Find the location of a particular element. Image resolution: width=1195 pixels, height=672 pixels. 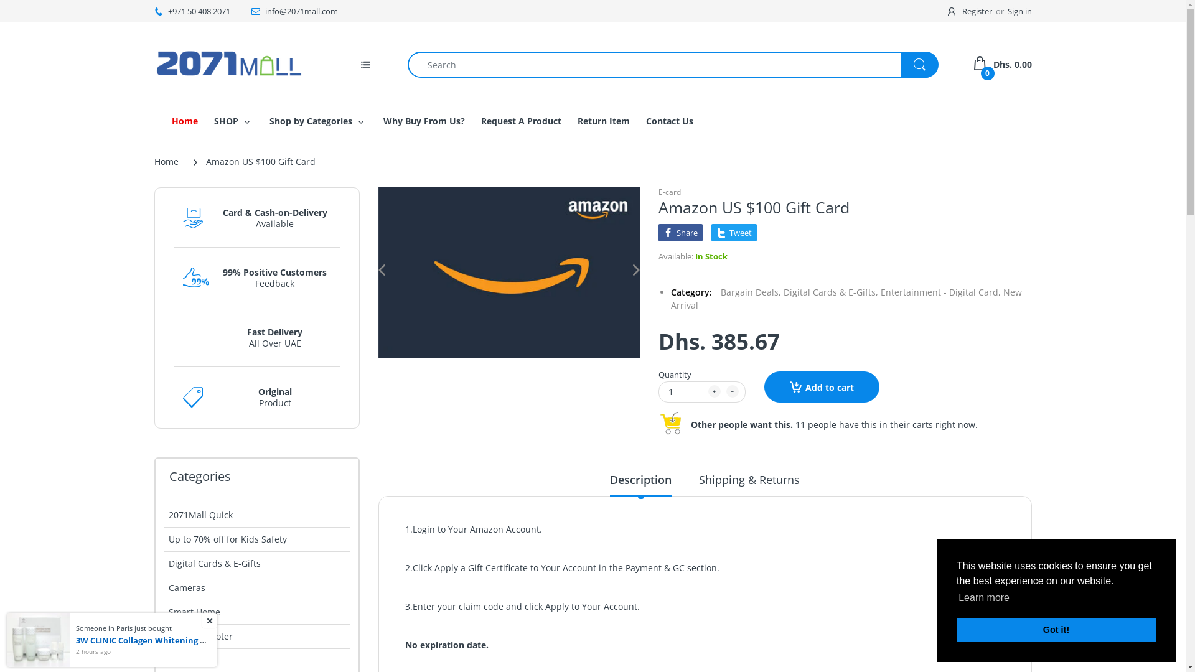

Register is located at coordinates (970, 11).